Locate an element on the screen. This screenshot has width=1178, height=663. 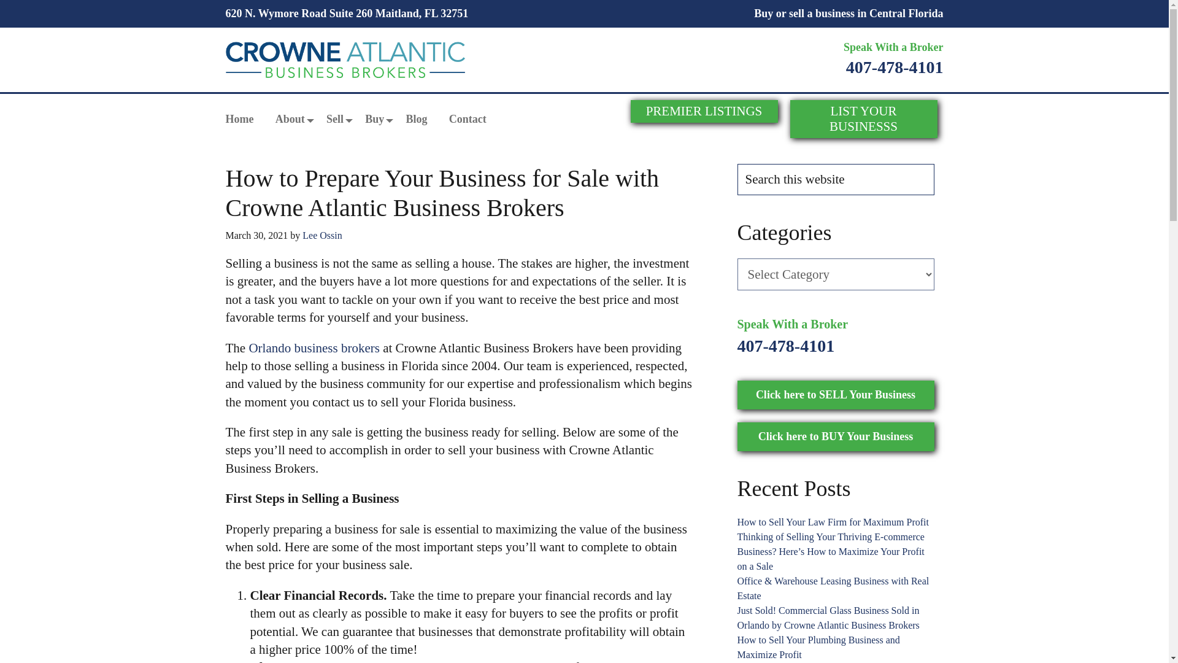
Search is located at coordinates (941, 171).